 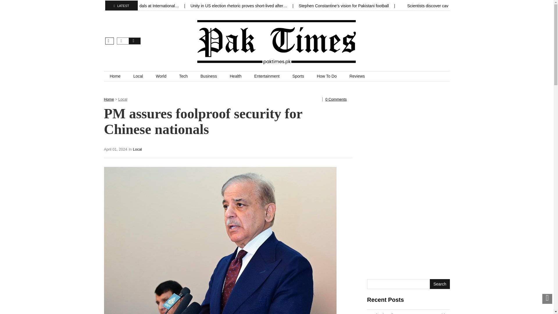 What do you see at coordinates (138, 76) in the screenshot?
I see `Local` at bounding box center [138, 76].